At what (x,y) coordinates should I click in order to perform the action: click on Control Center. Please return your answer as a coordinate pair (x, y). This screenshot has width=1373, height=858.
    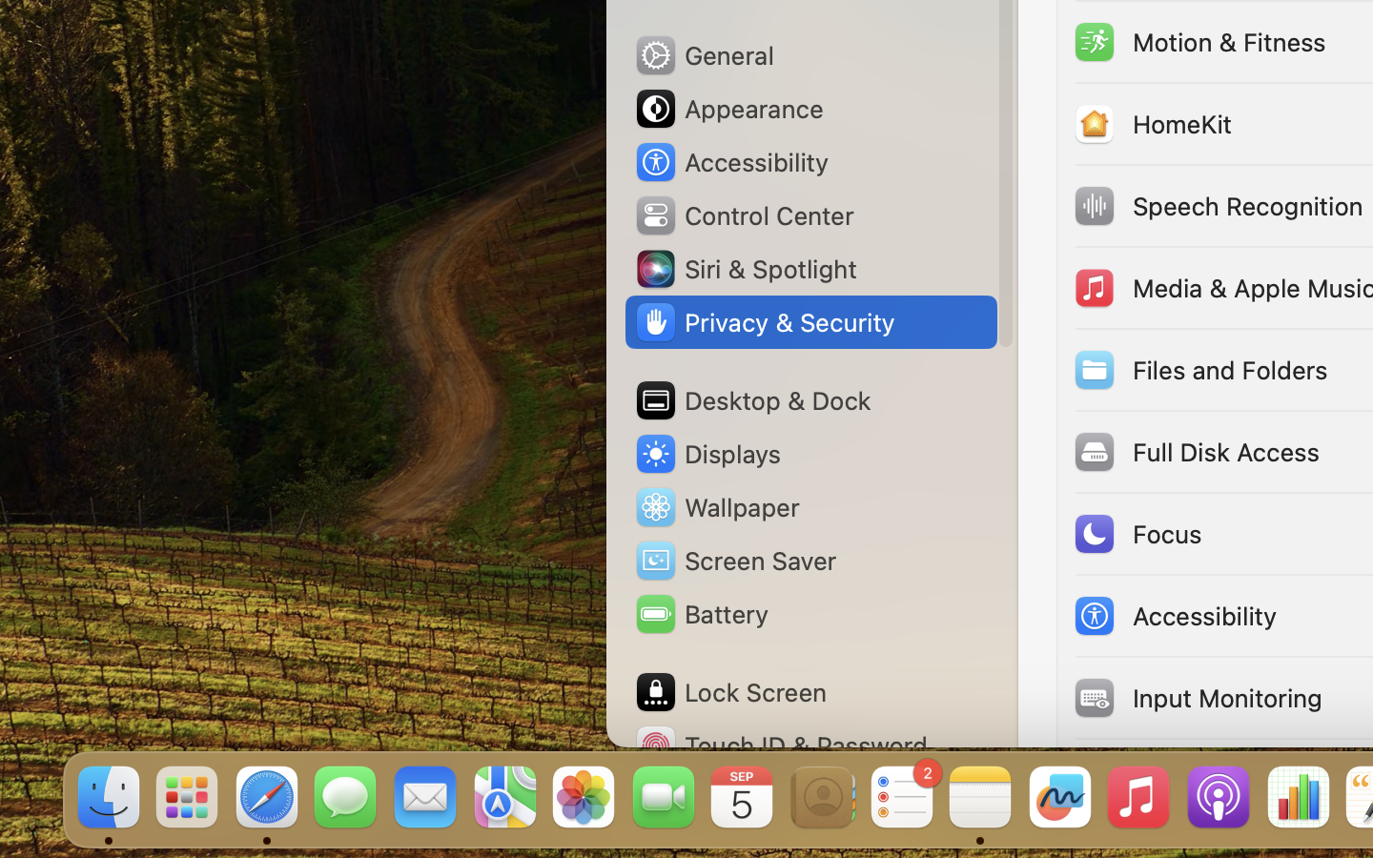
    Looking at the image, I should click on (744, 215).